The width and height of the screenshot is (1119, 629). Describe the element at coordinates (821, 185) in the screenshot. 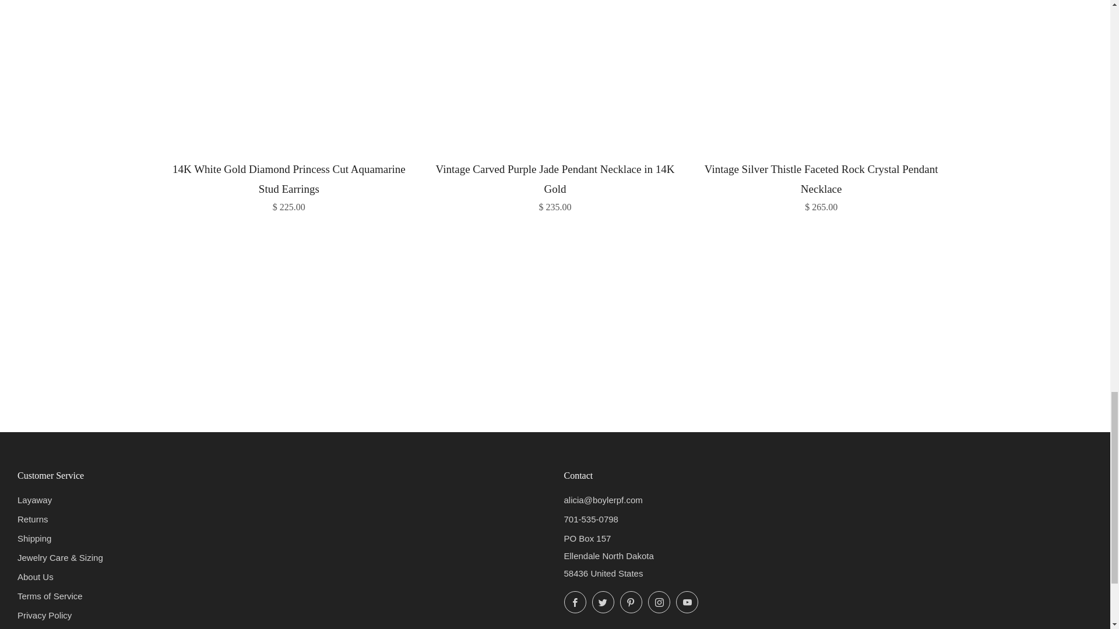

I see `Vintage Silver Thistle Faceted Rock Crystal Pendant Necklace` at that location.